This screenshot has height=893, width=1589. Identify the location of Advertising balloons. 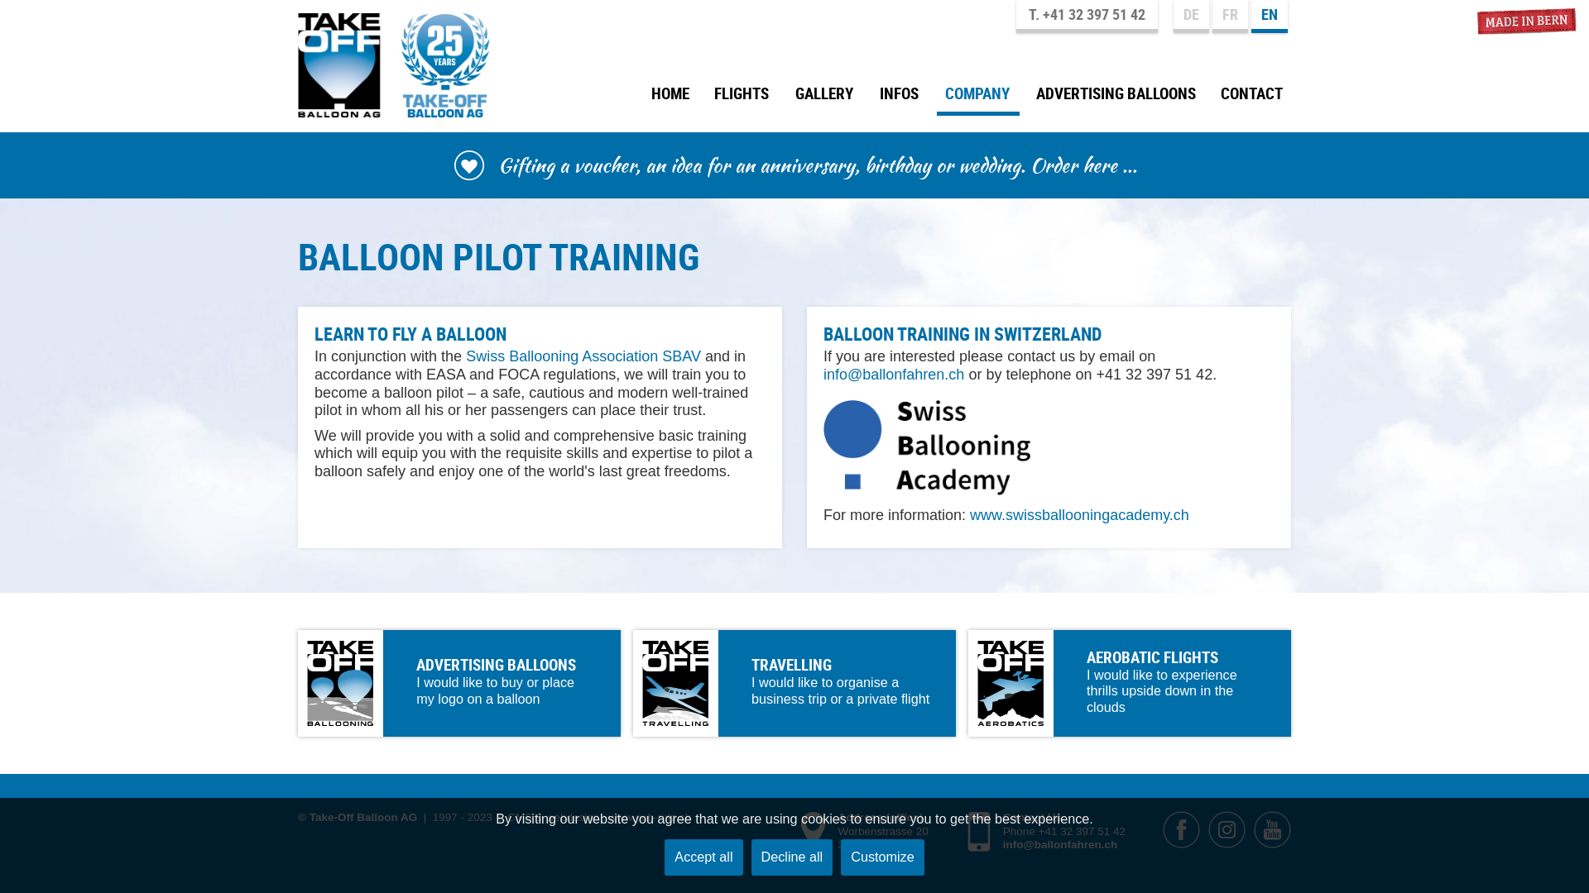
(459, 683).